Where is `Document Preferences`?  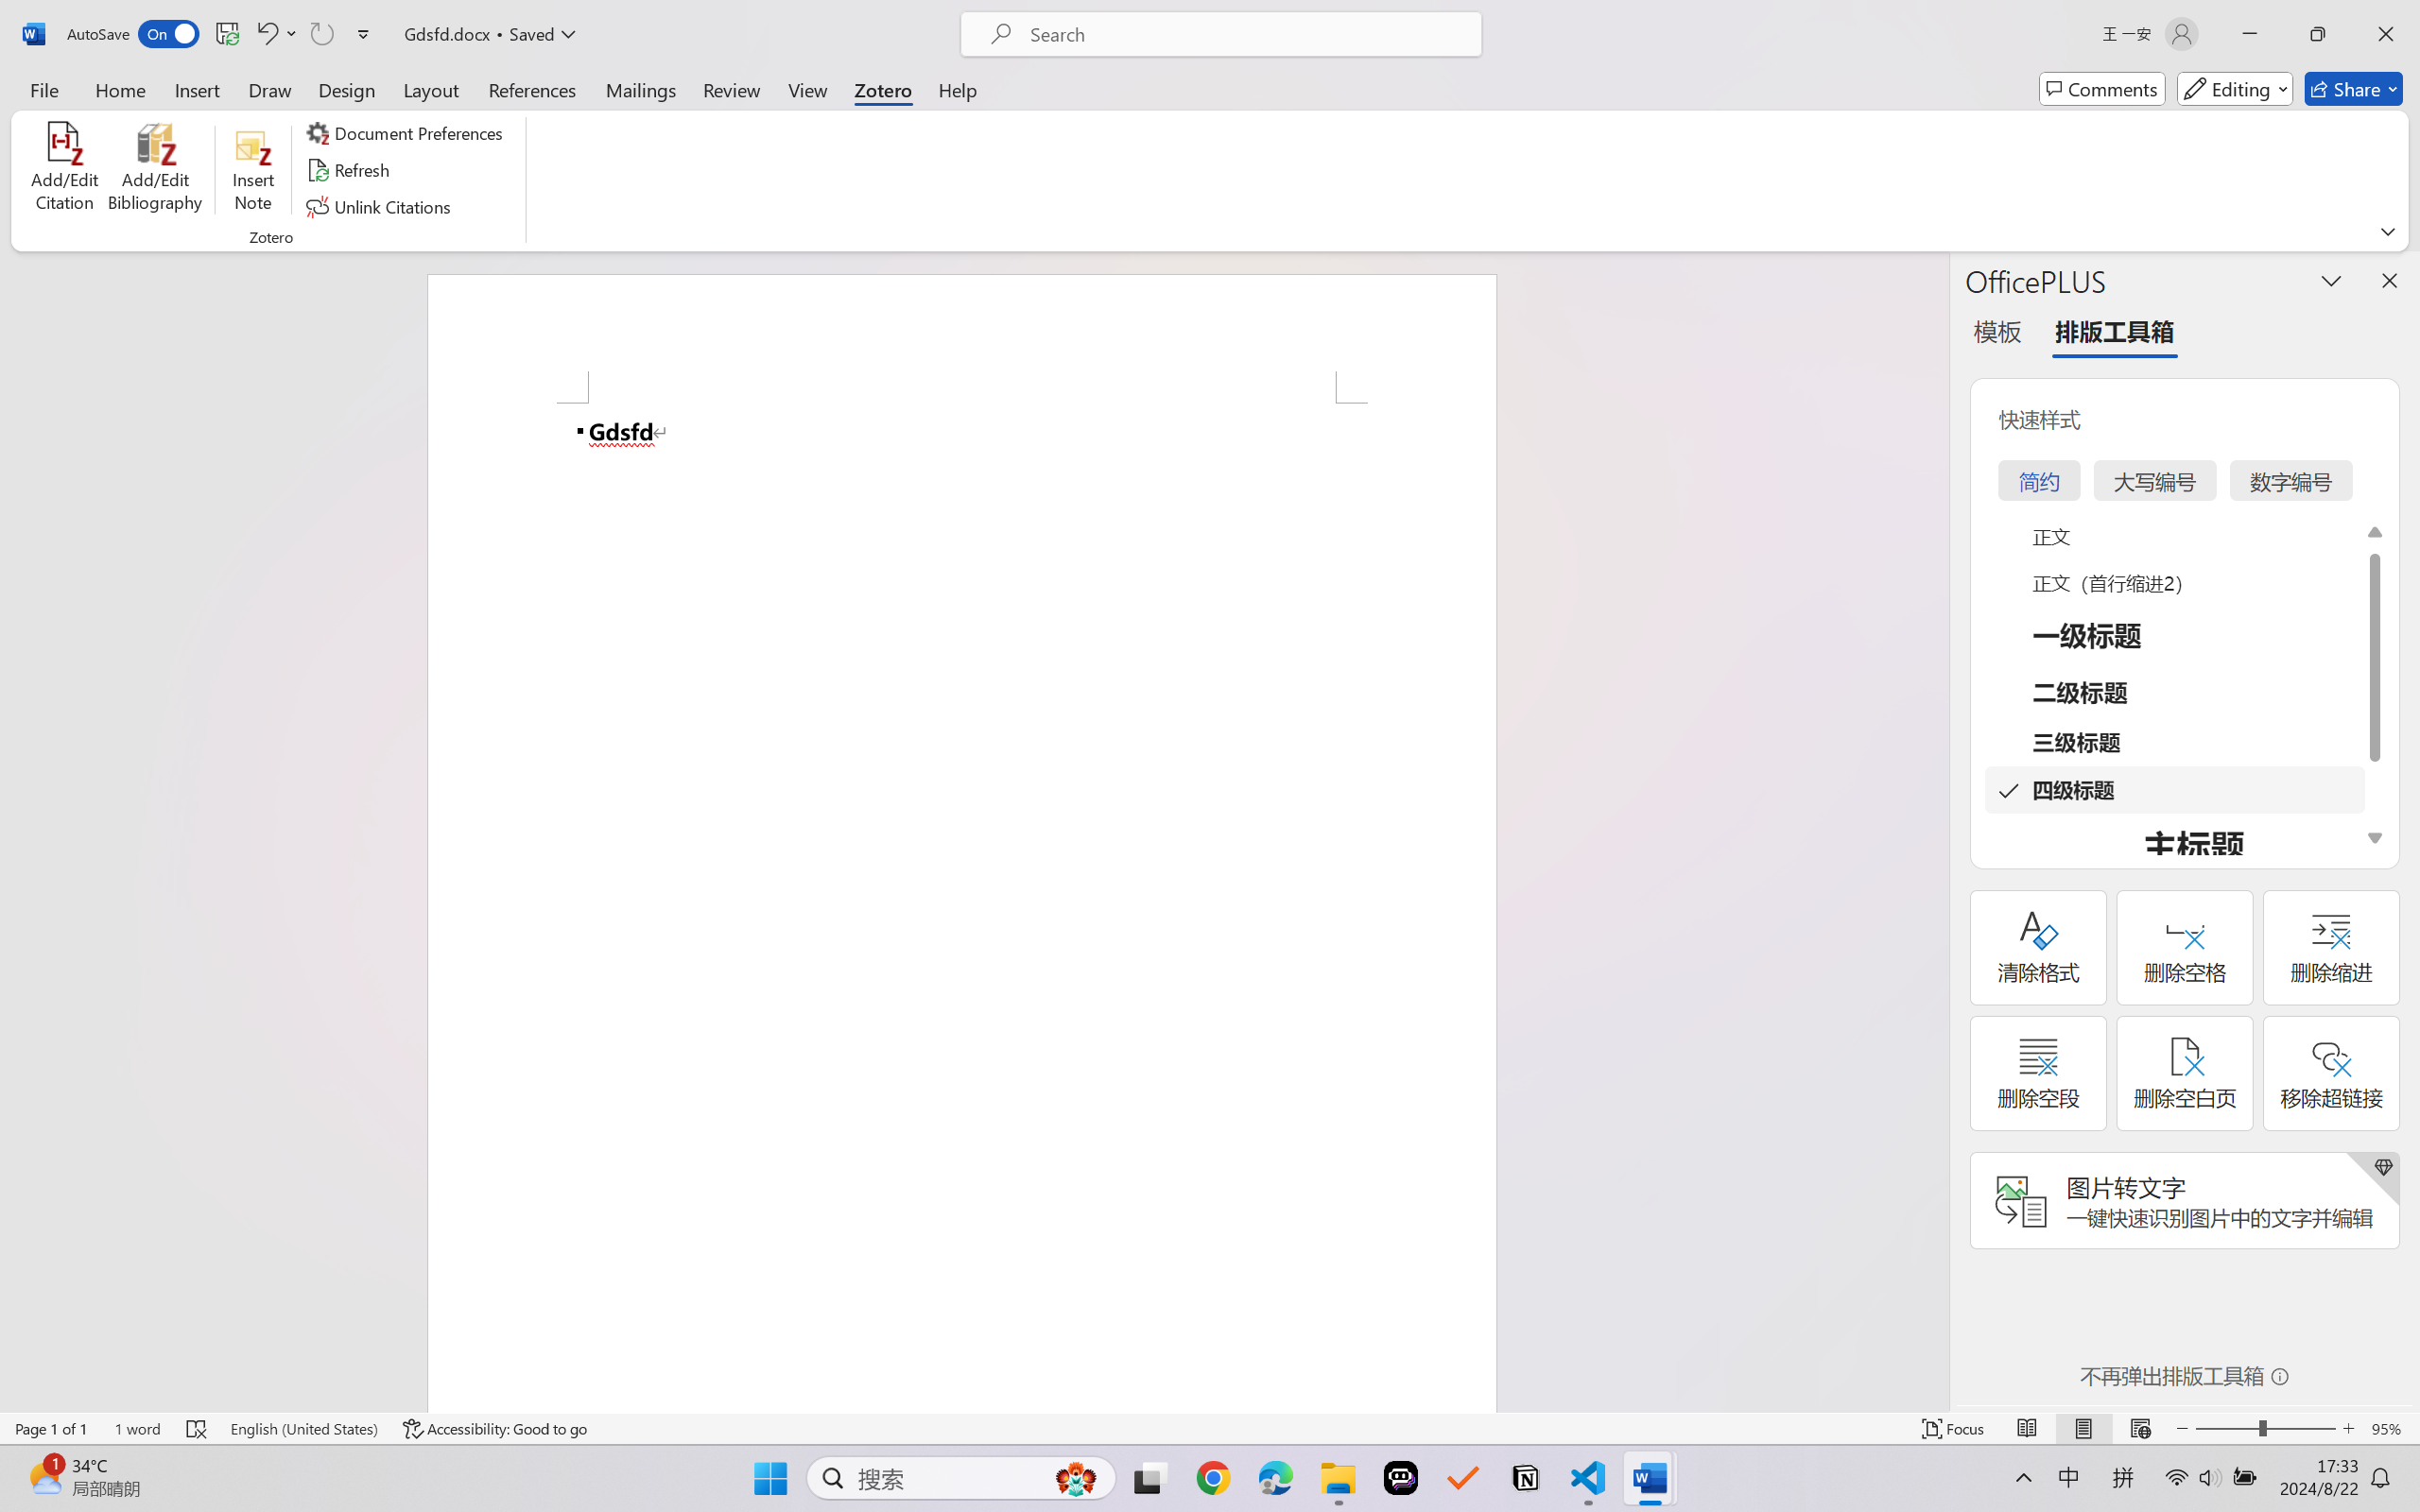
Document Preferences is located at coordinates (407, 132).